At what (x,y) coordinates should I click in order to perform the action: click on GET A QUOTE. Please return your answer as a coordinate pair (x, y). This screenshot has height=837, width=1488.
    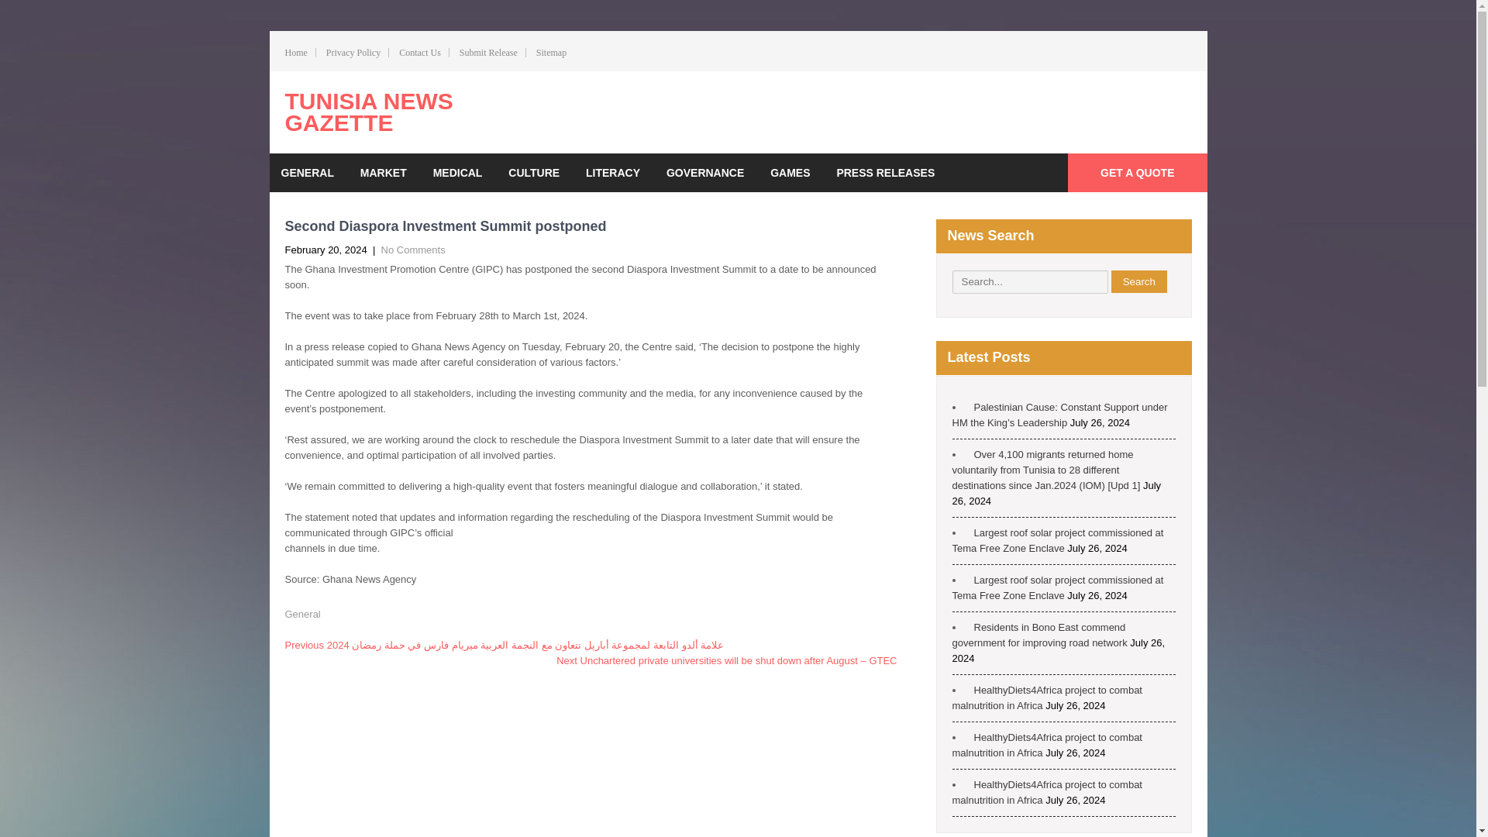
    Looking at the image, I should click on (1138, 172).